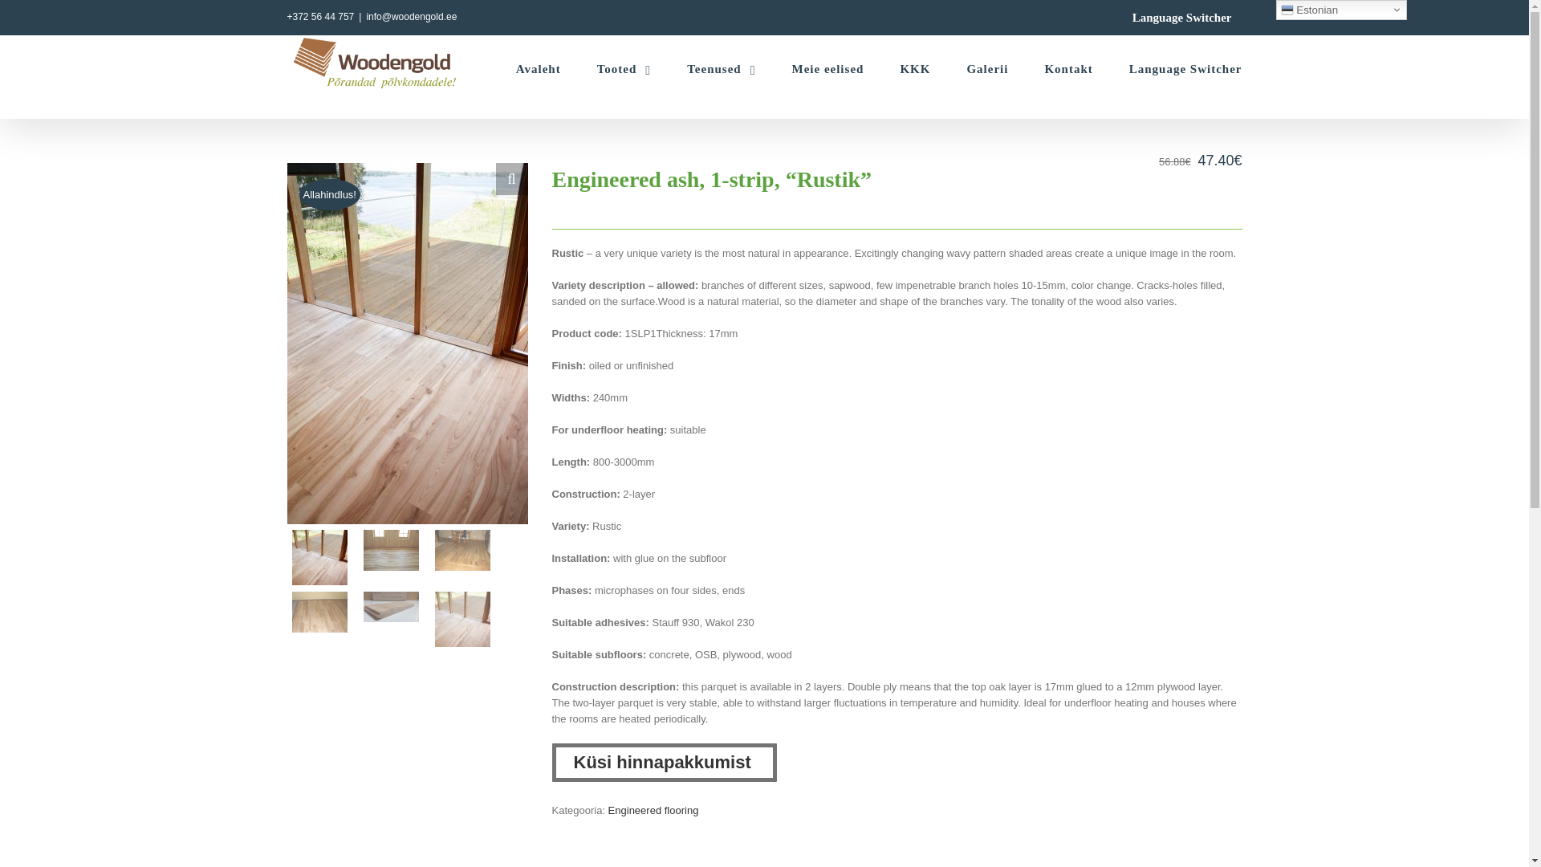 This screenshot has width=1541, height=867. I want to click on Meie eelised, so click(827, 67).